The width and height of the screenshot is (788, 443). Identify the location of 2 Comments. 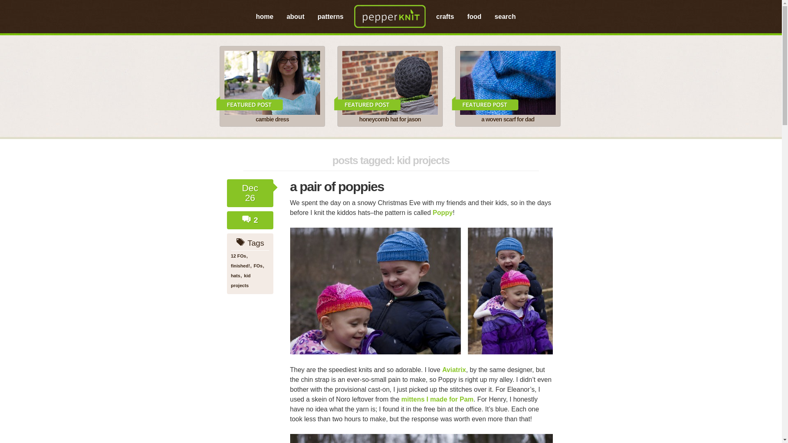
(246, 219).